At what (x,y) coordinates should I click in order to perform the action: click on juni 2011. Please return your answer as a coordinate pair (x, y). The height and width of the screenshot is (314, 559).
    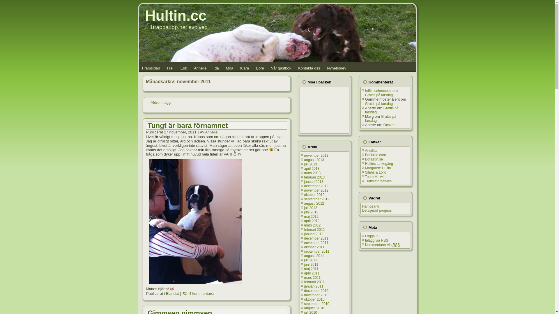
    Looking at the image, I should click on (312, 265).